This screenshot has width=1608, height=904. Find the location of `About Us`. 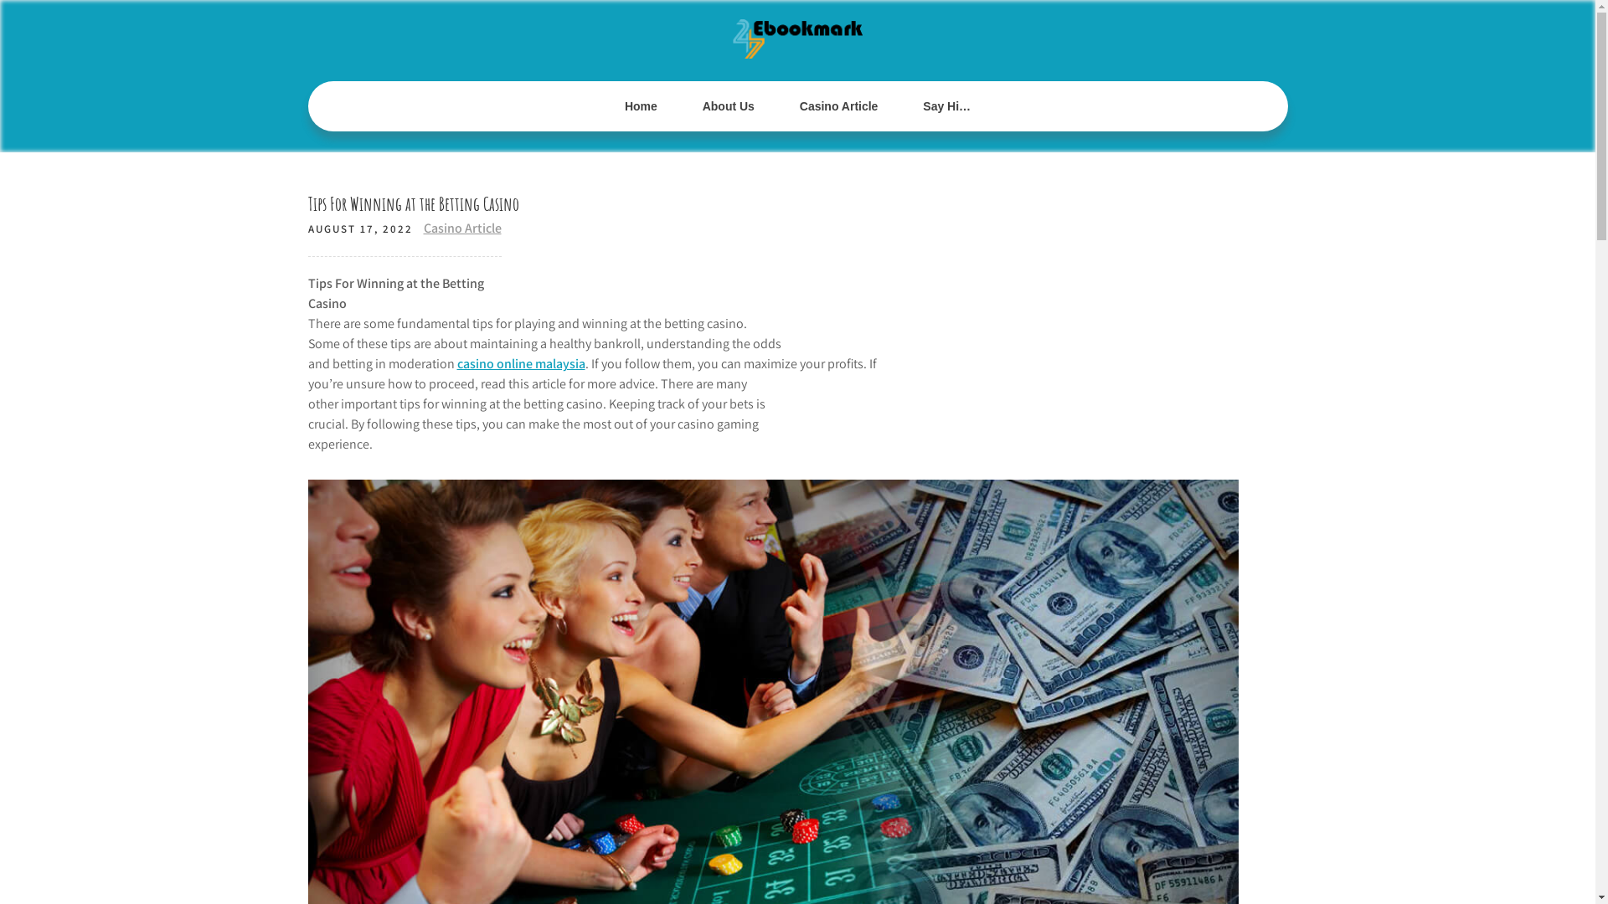

About Us is located at coordinates (729, 106).